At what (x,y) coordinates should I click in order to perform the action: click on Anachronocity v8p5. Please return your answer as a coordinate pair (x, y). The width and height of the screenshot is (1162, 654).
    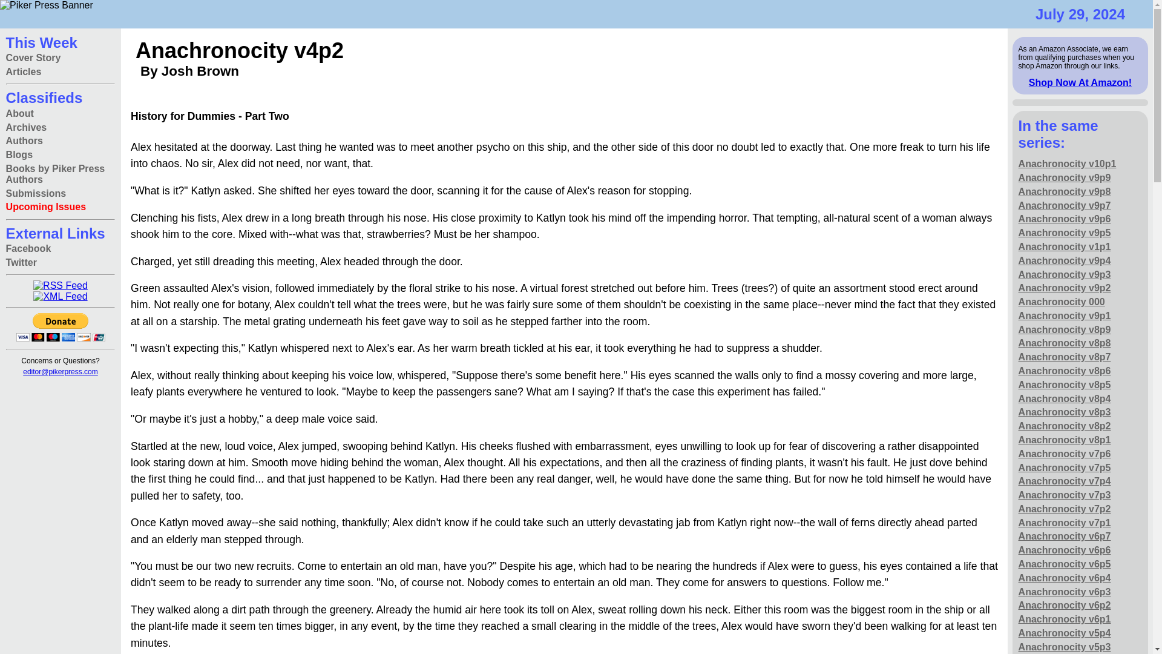
    Looking at the image, I should click on (1065, 385).